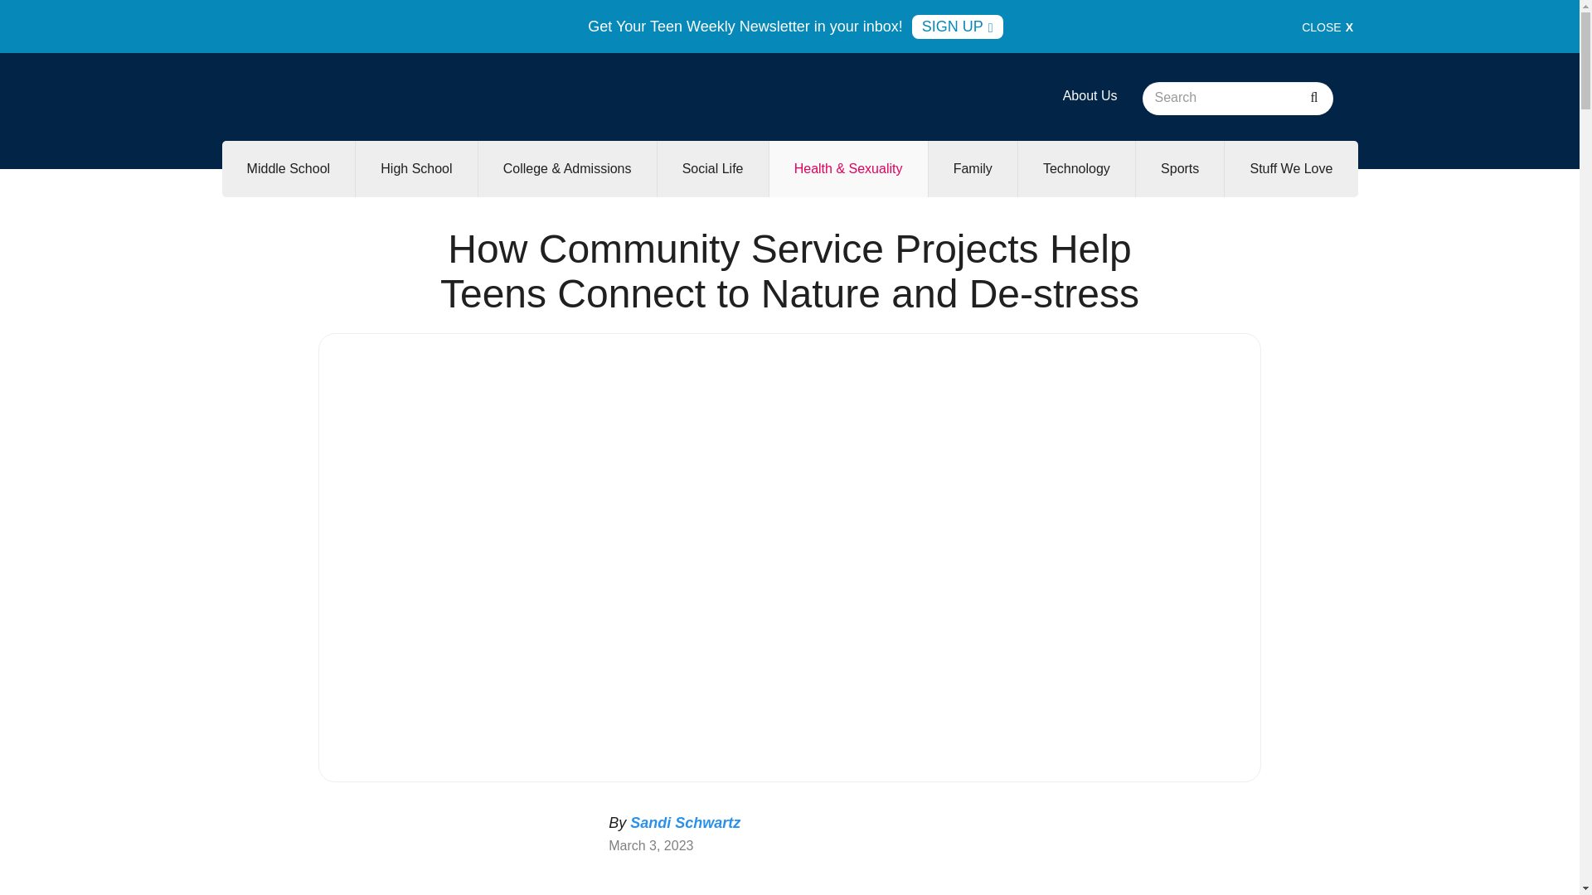 Image resolution: width=1592 pixels, height=895 pixels. I want to click on Social Life, so click(713, 168).